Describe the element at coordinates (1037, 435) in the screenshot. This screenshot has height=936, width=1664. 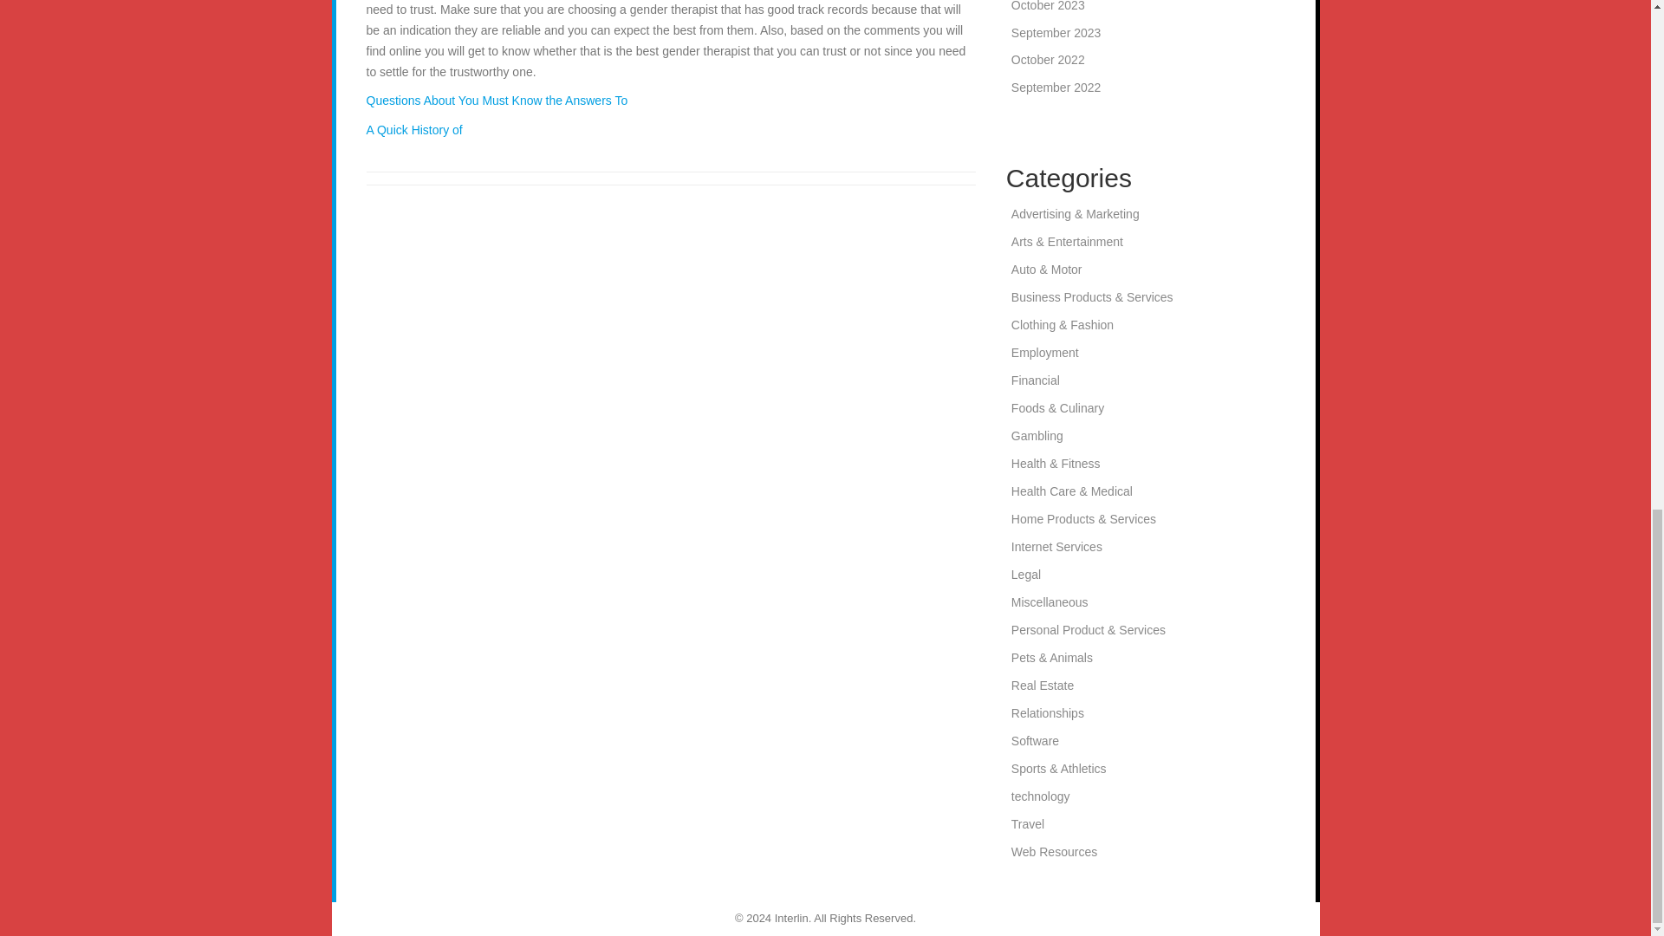
I see `Gambling` at that location.